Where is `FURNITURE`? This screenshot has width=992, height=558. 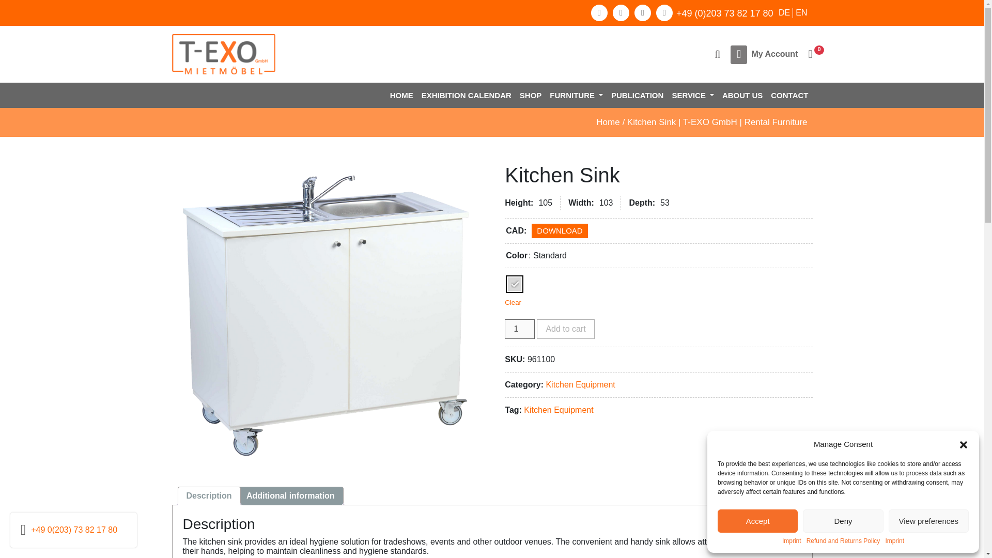
FURNITURE is located at coordinates (577, 95).